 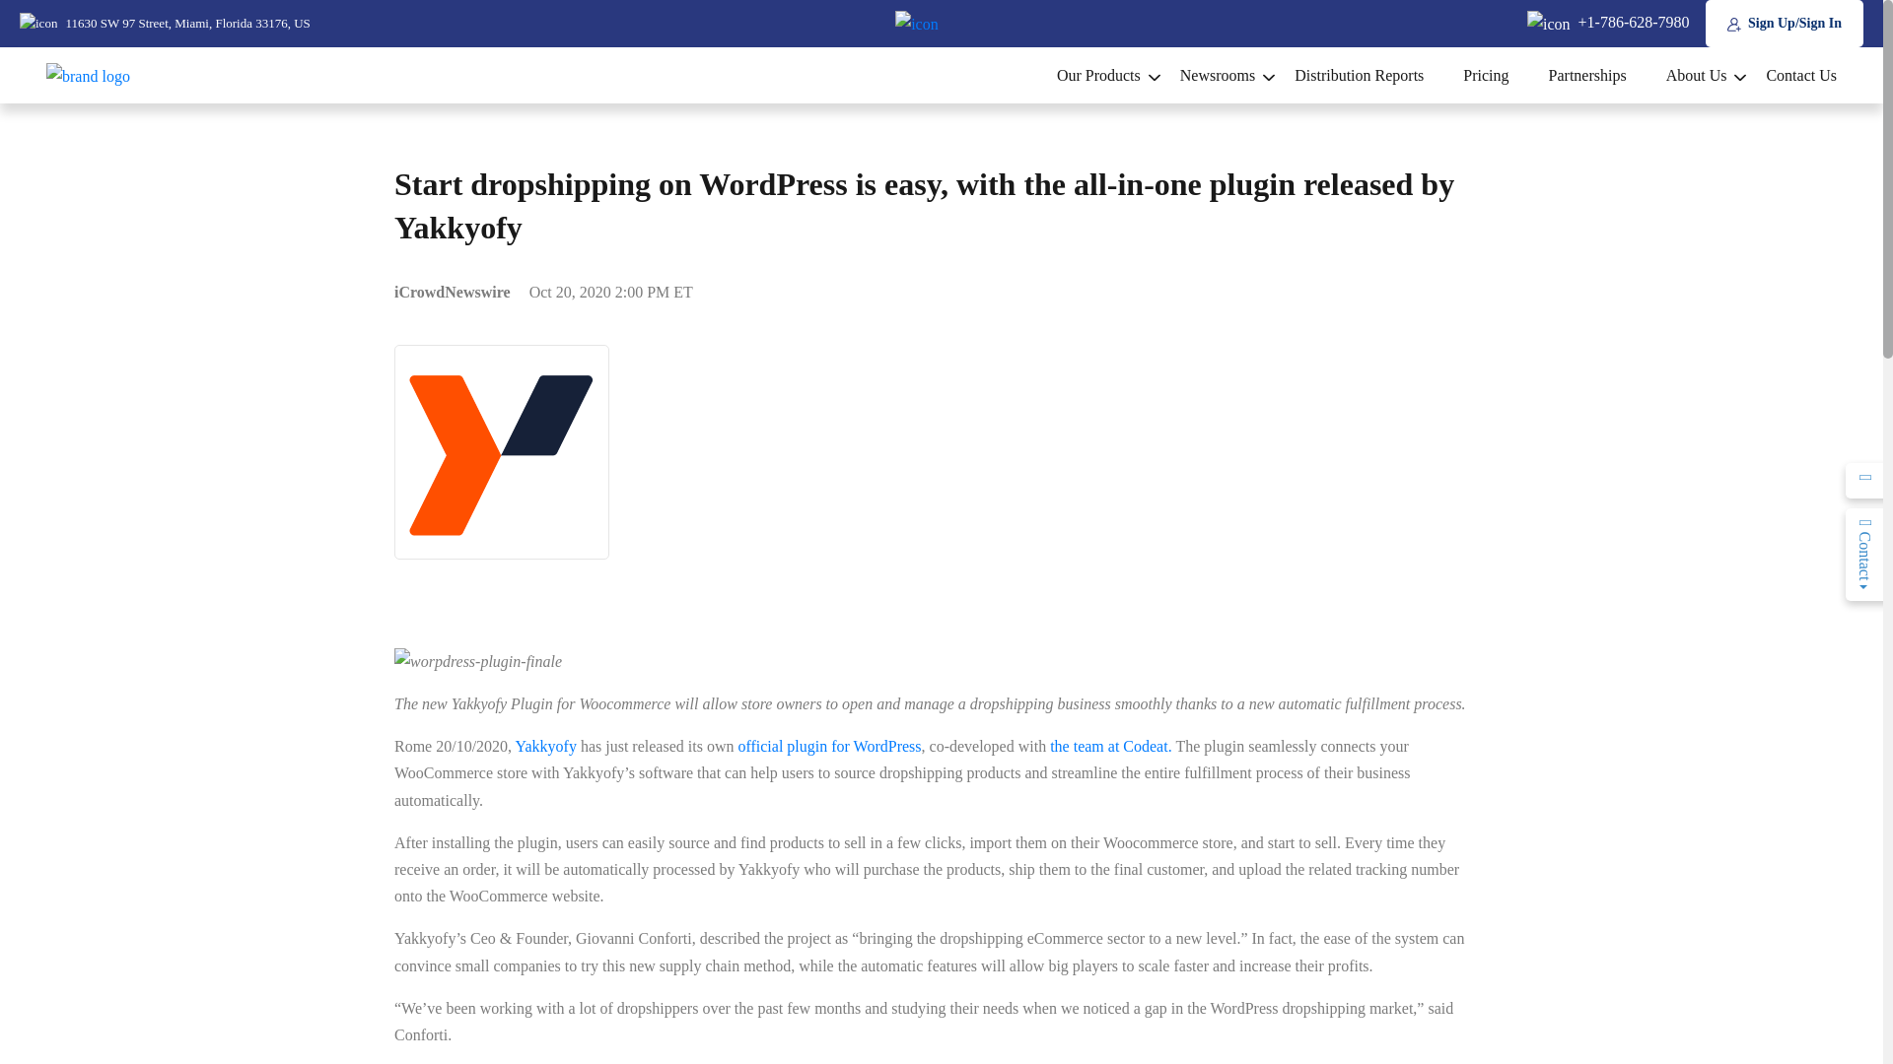 What do you see at coordinates (1485, 75) in the screenshot?
I see `Pricing` at bounding box center [1485, 75].